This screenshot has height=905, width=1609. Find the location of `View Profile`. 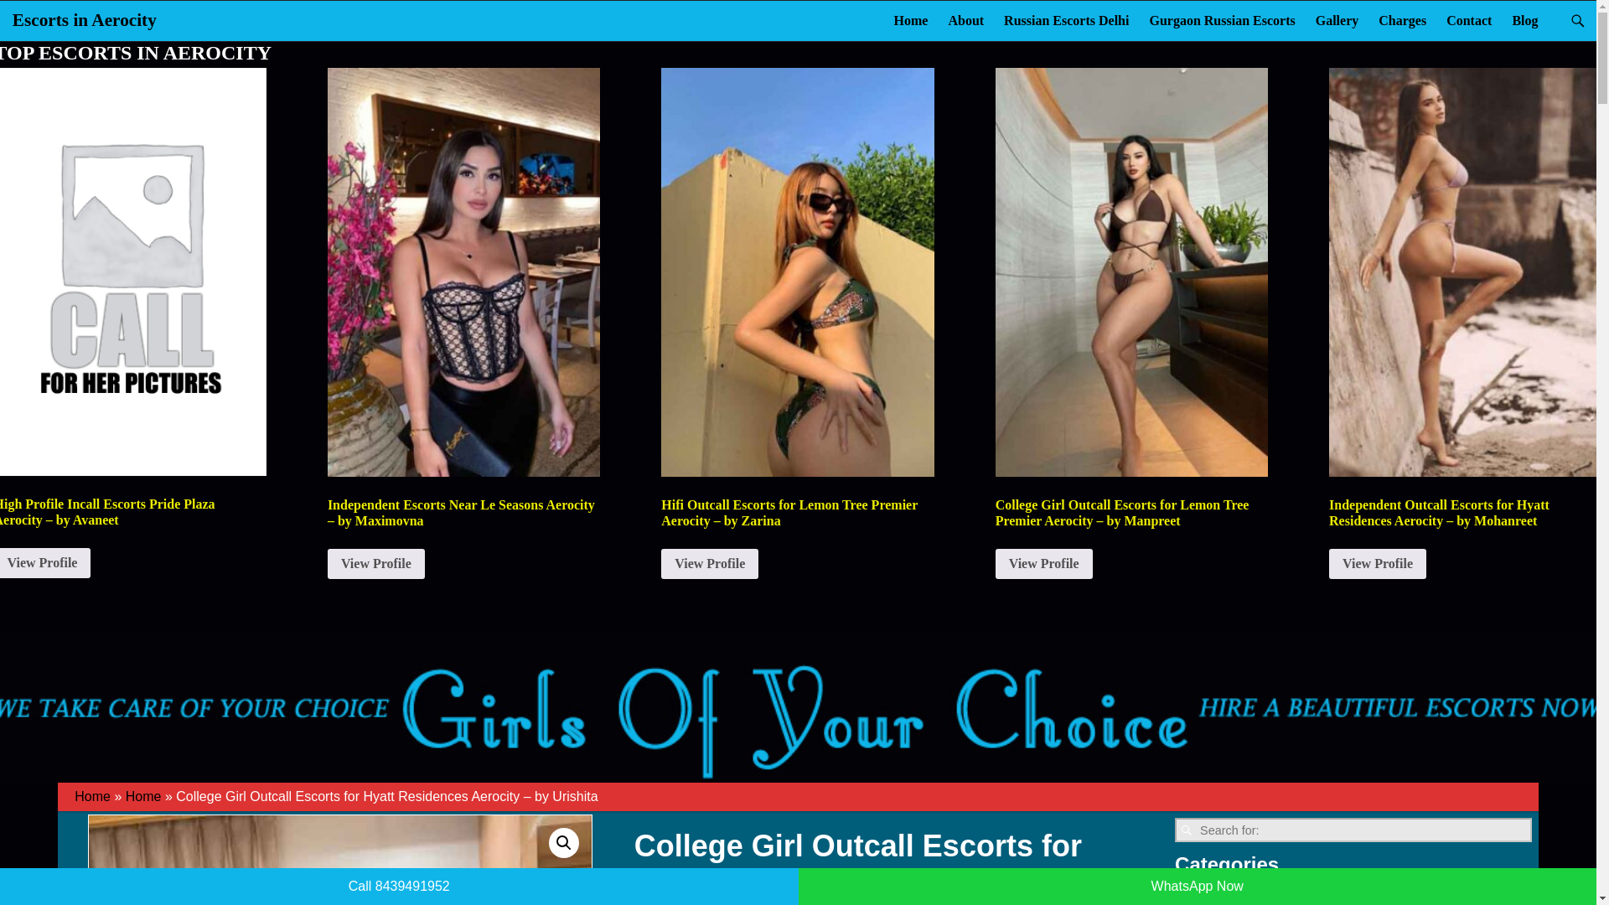

View Profile is located at coordinates (1044, 563).